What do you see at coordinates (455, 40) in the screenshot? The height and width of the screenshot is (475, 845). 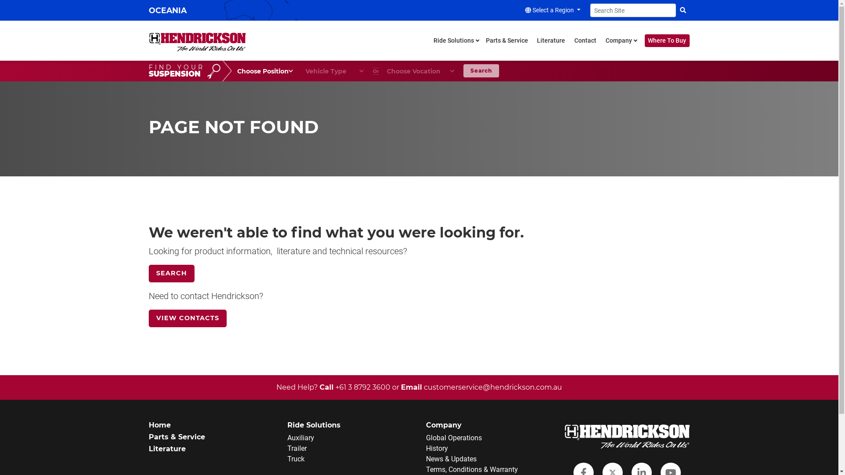 I see `Ride Solutions` at bounding box center [455, 40].